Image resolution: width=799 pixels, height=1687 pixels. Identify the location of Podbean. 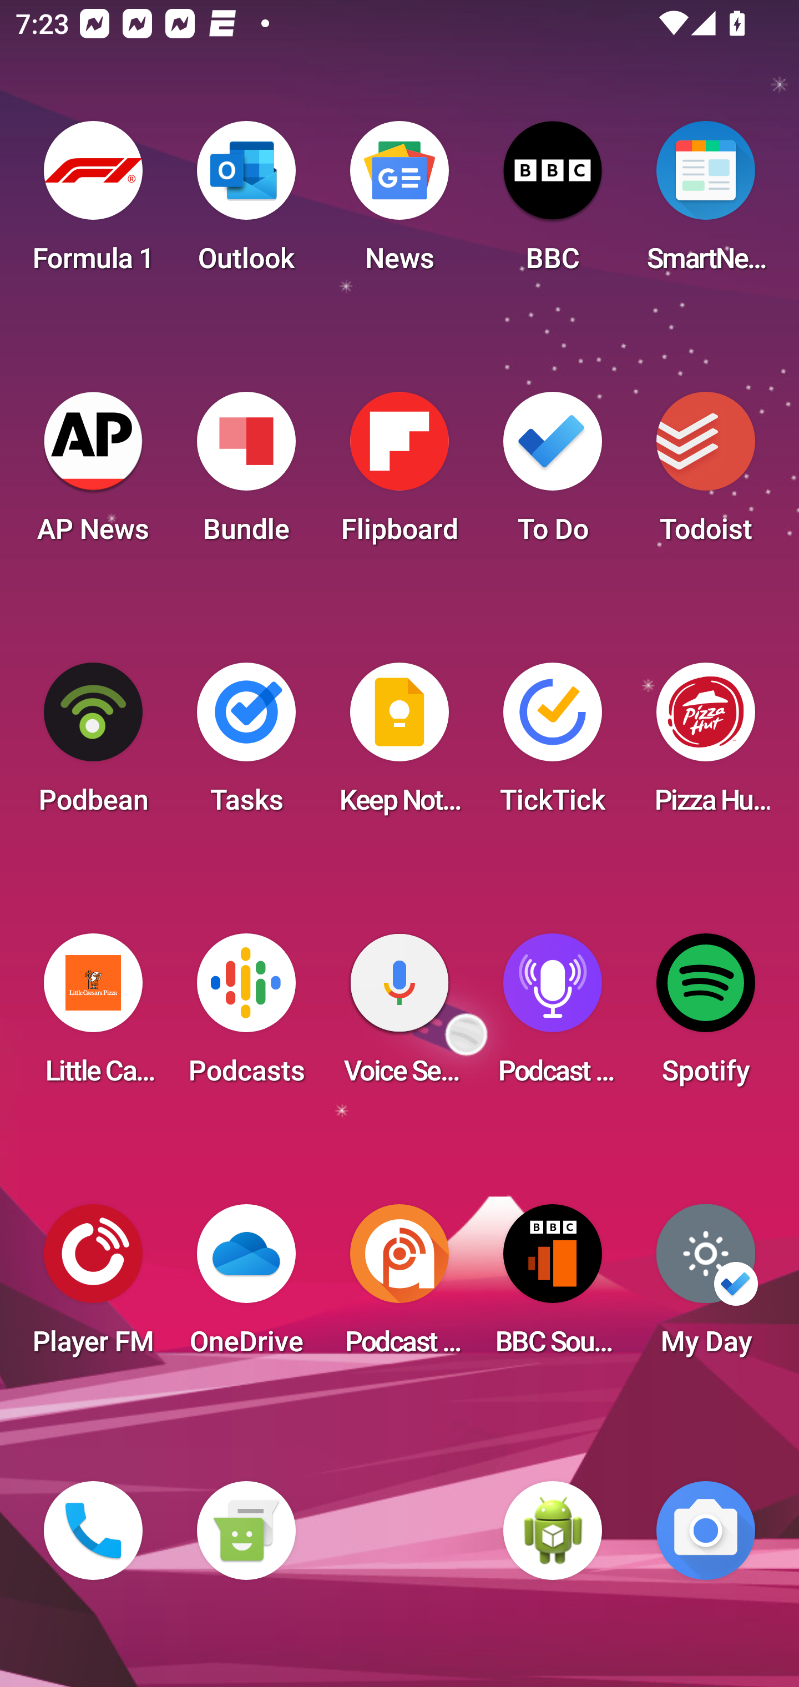
(93, 745).